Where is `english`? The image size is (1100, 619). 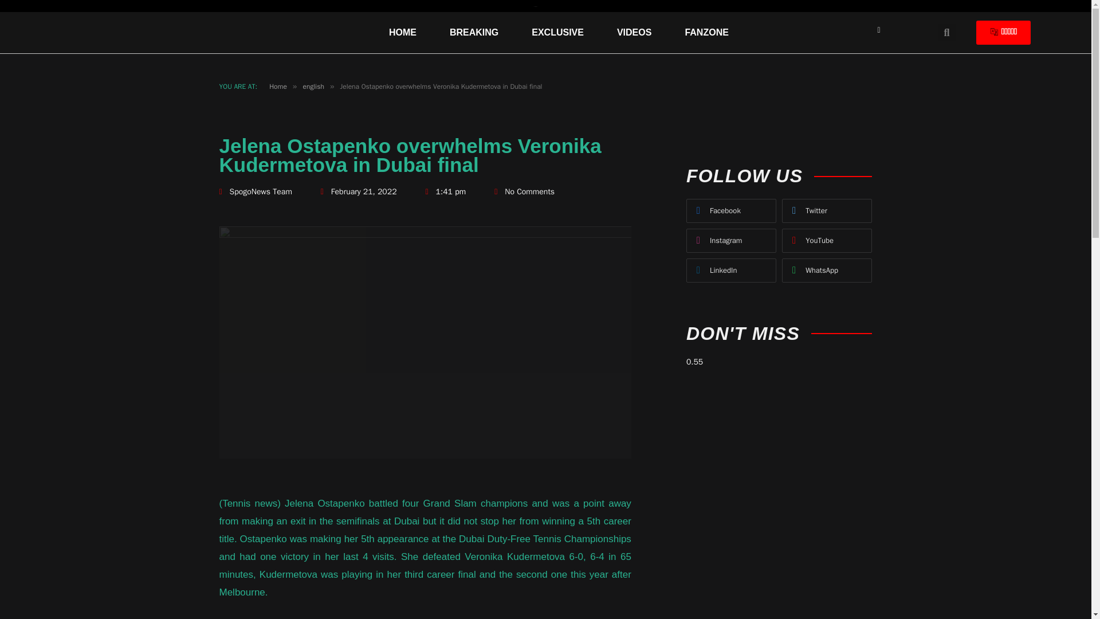
english is located at coordinates (313, 86).